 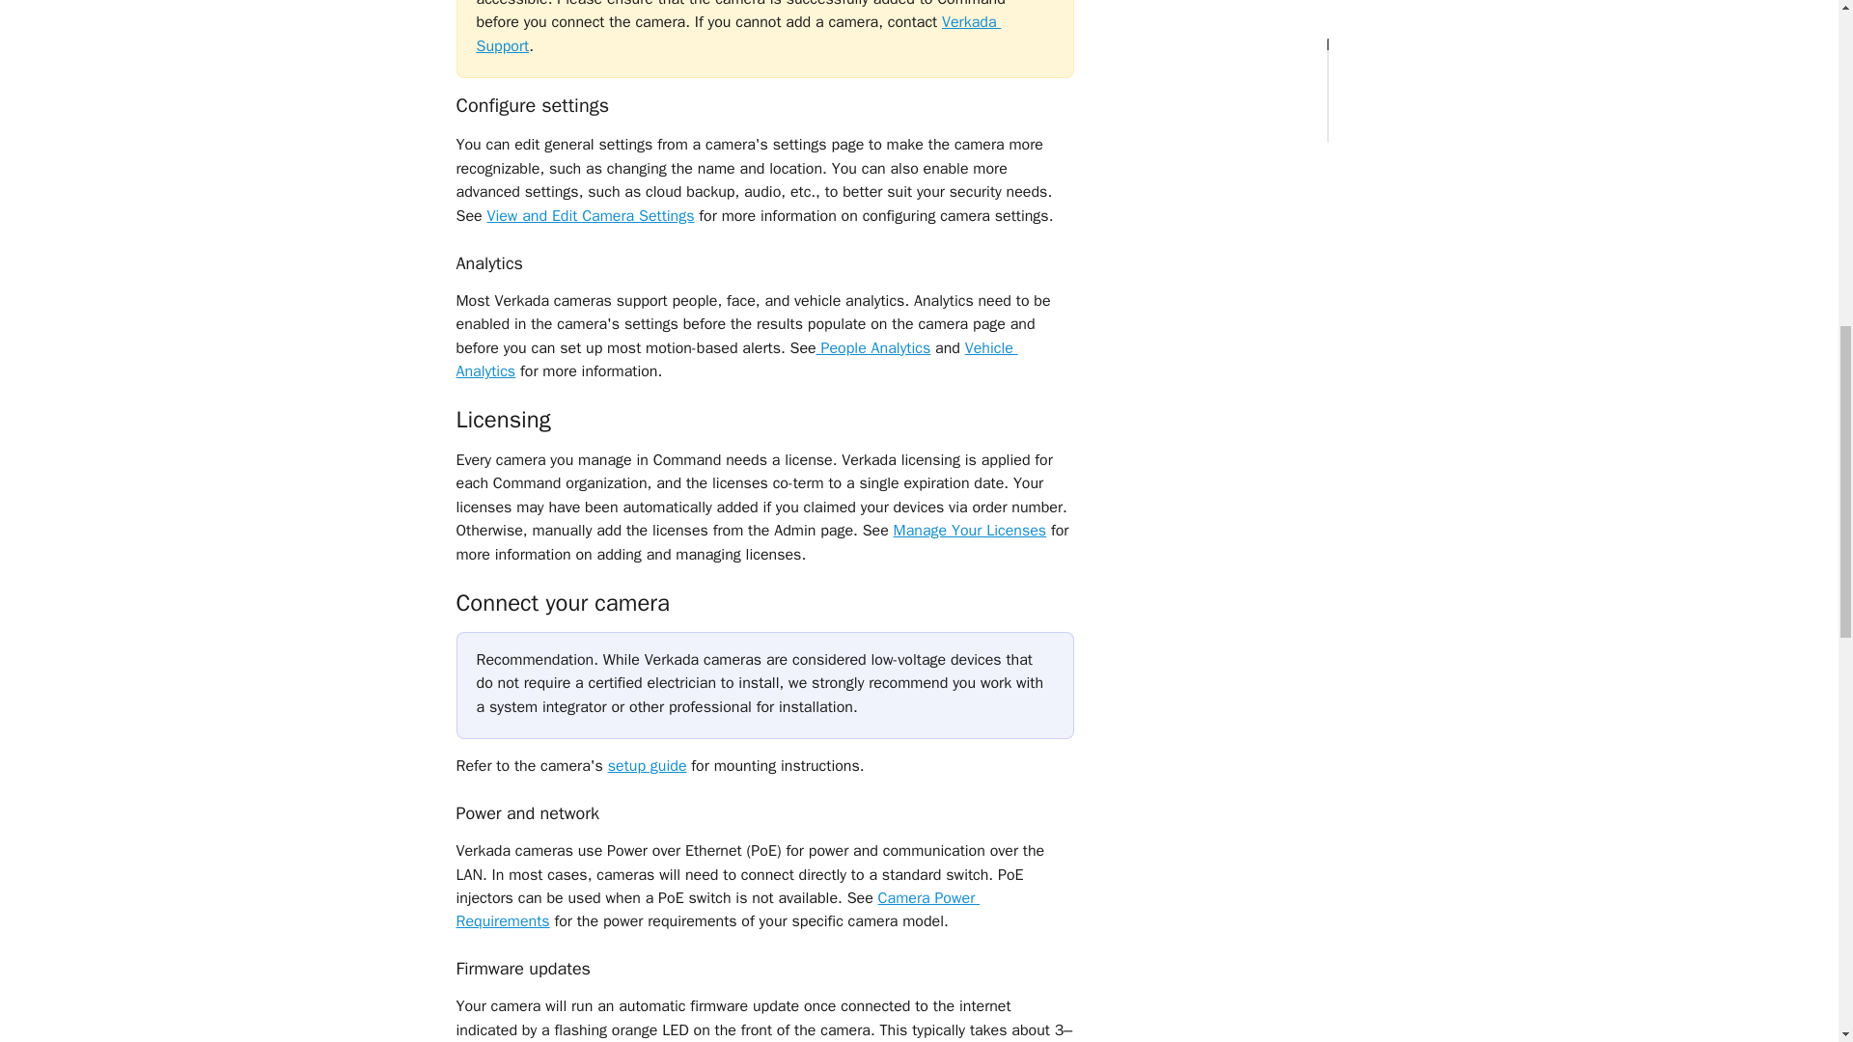 What do you see at coordinates (589, 216) in the screenshot?
I see `View and Edit Camera Settings` at bounding box center [589, 216].